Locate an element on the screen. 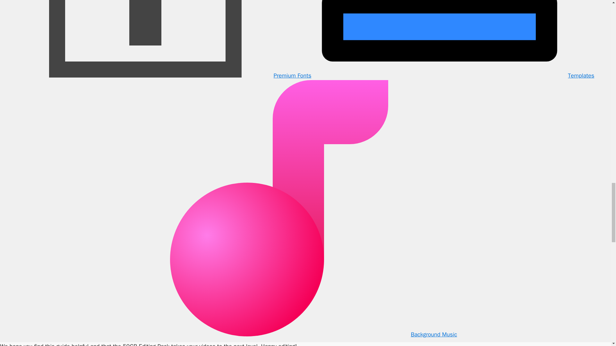 This screenshot has width=616, height=346. Premium Fonts is located at coordinates (164, 76).